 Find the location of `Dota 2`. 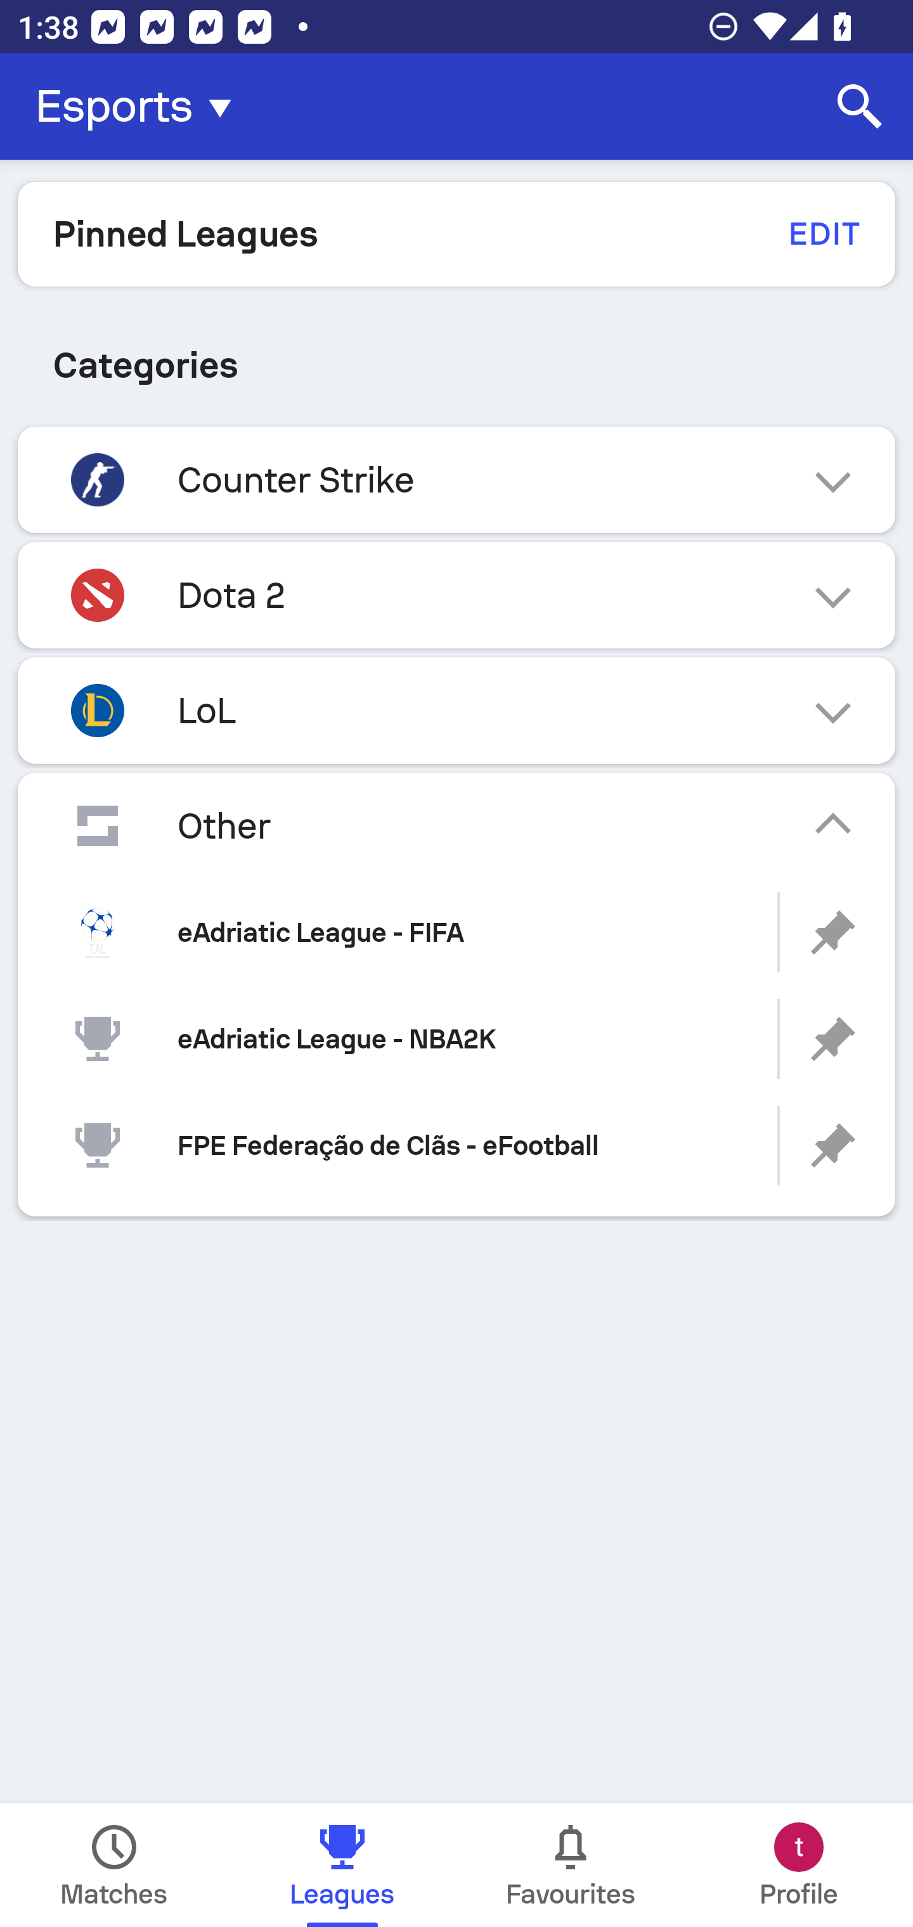

Dota 2 is located at coordinates (456, 595).